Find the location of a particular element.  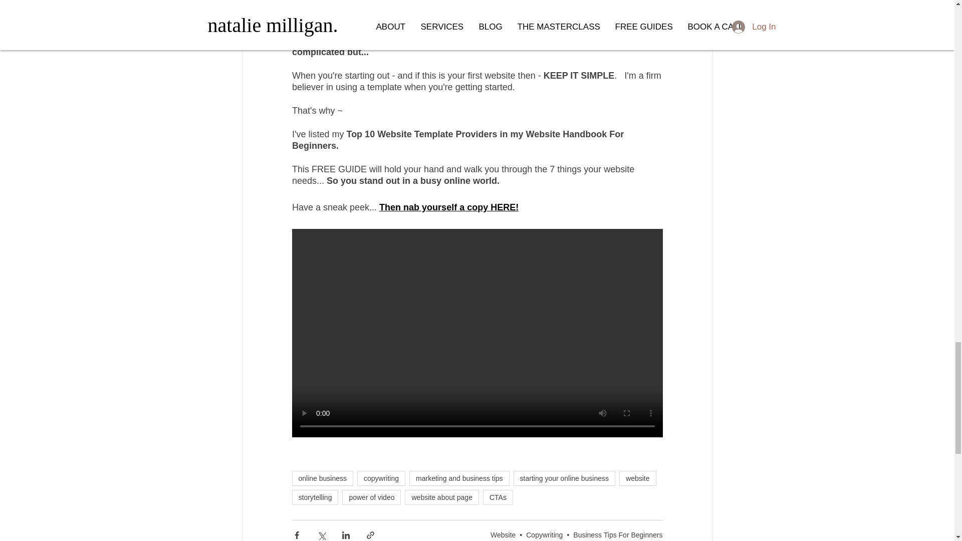

storytelling is located at coordinates (315, 497).